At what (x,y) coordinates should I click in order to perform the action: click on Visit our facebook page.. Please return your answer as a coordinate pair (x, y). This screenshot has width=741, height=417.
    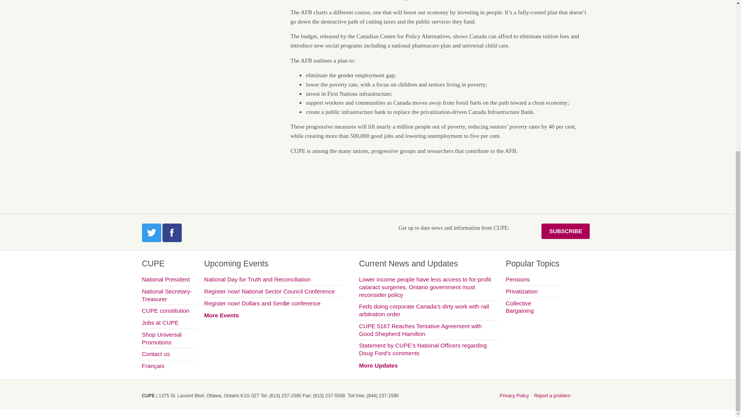
    Looking at the image, I should click on (172, 232).